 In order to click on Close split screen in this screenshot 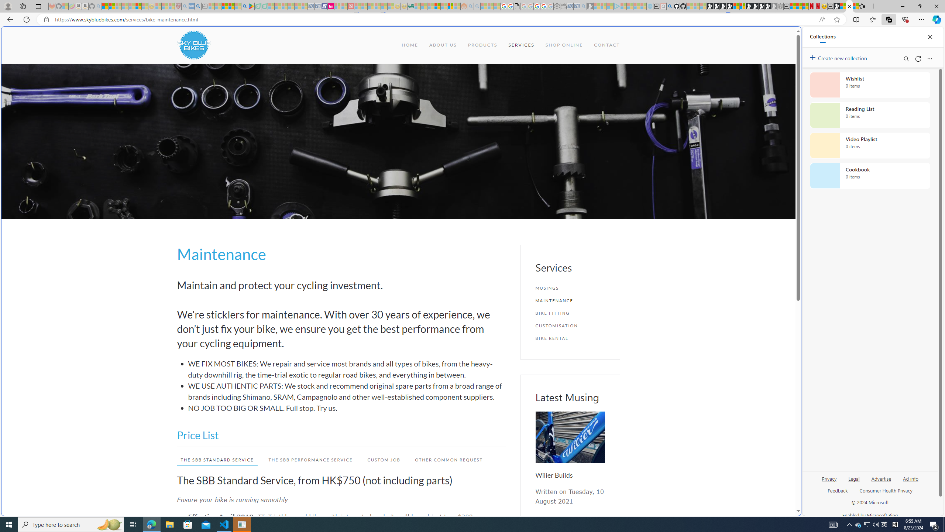, I will do `click(784, 37)`.